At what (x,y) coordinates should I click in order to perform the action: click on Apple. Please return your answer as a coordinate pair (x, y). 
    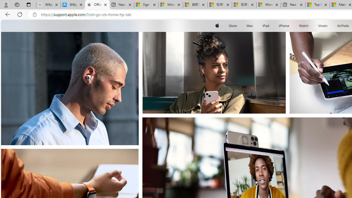
    Looking at the image, I should click on (217, 26).